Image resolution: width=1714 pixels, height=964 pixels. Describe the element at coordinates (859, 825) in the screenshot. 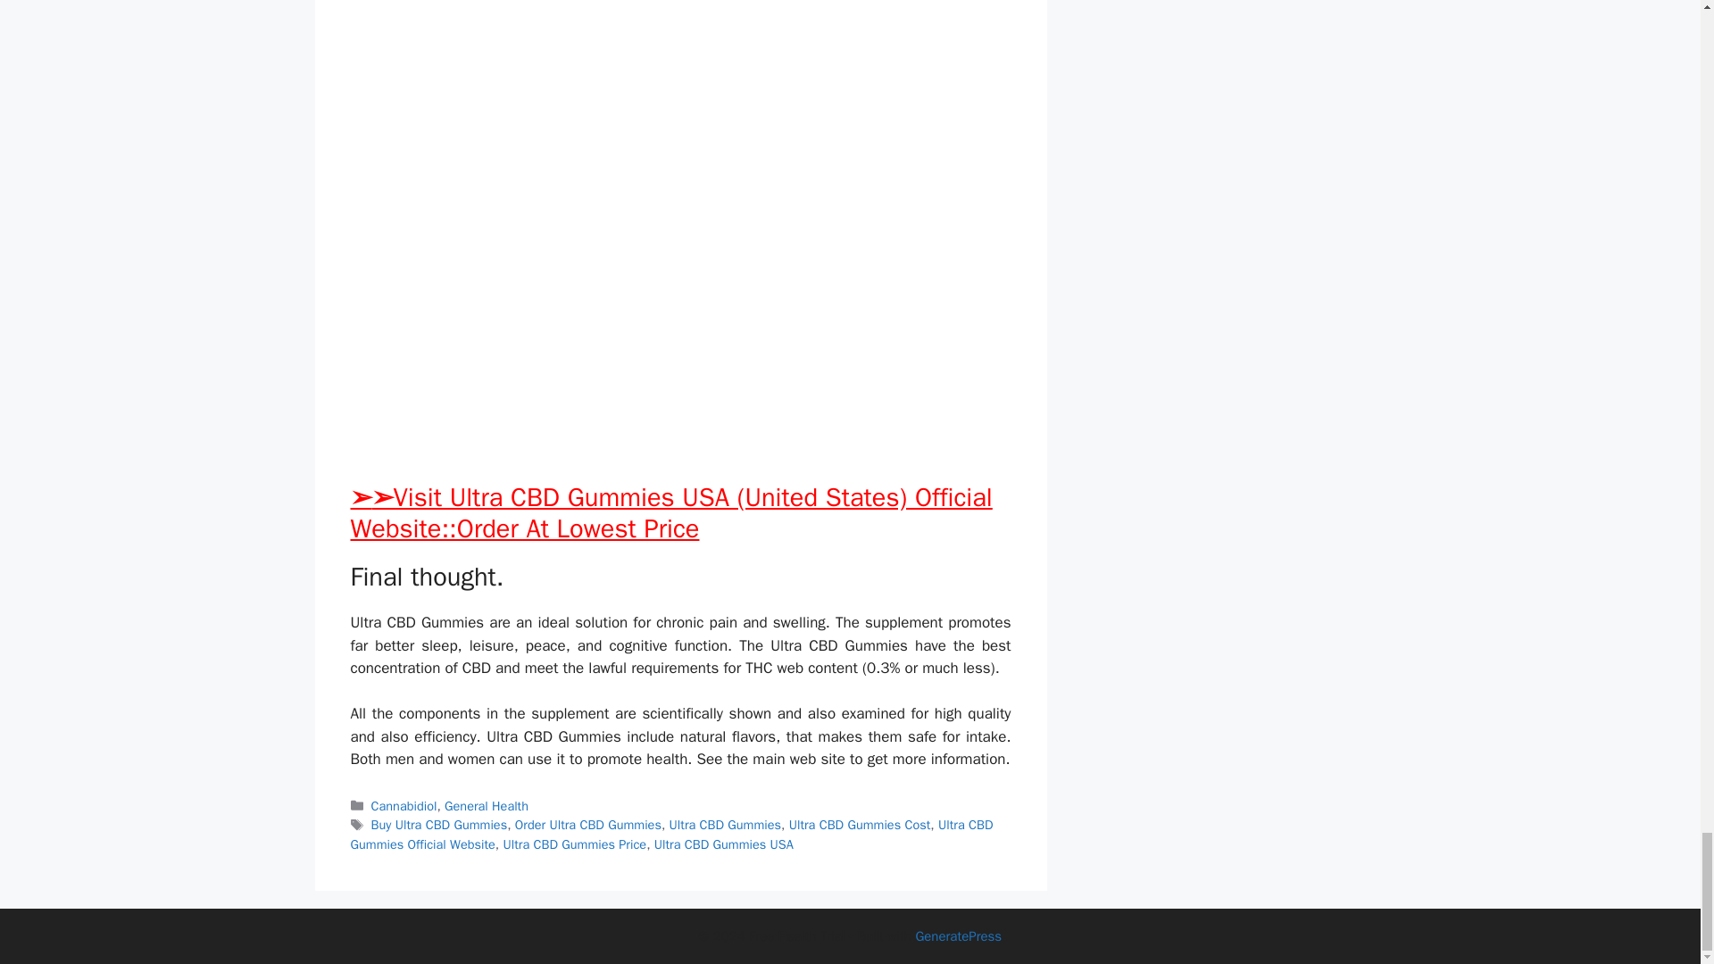

I see `Ultra CBD Gummies Cost` at that location.